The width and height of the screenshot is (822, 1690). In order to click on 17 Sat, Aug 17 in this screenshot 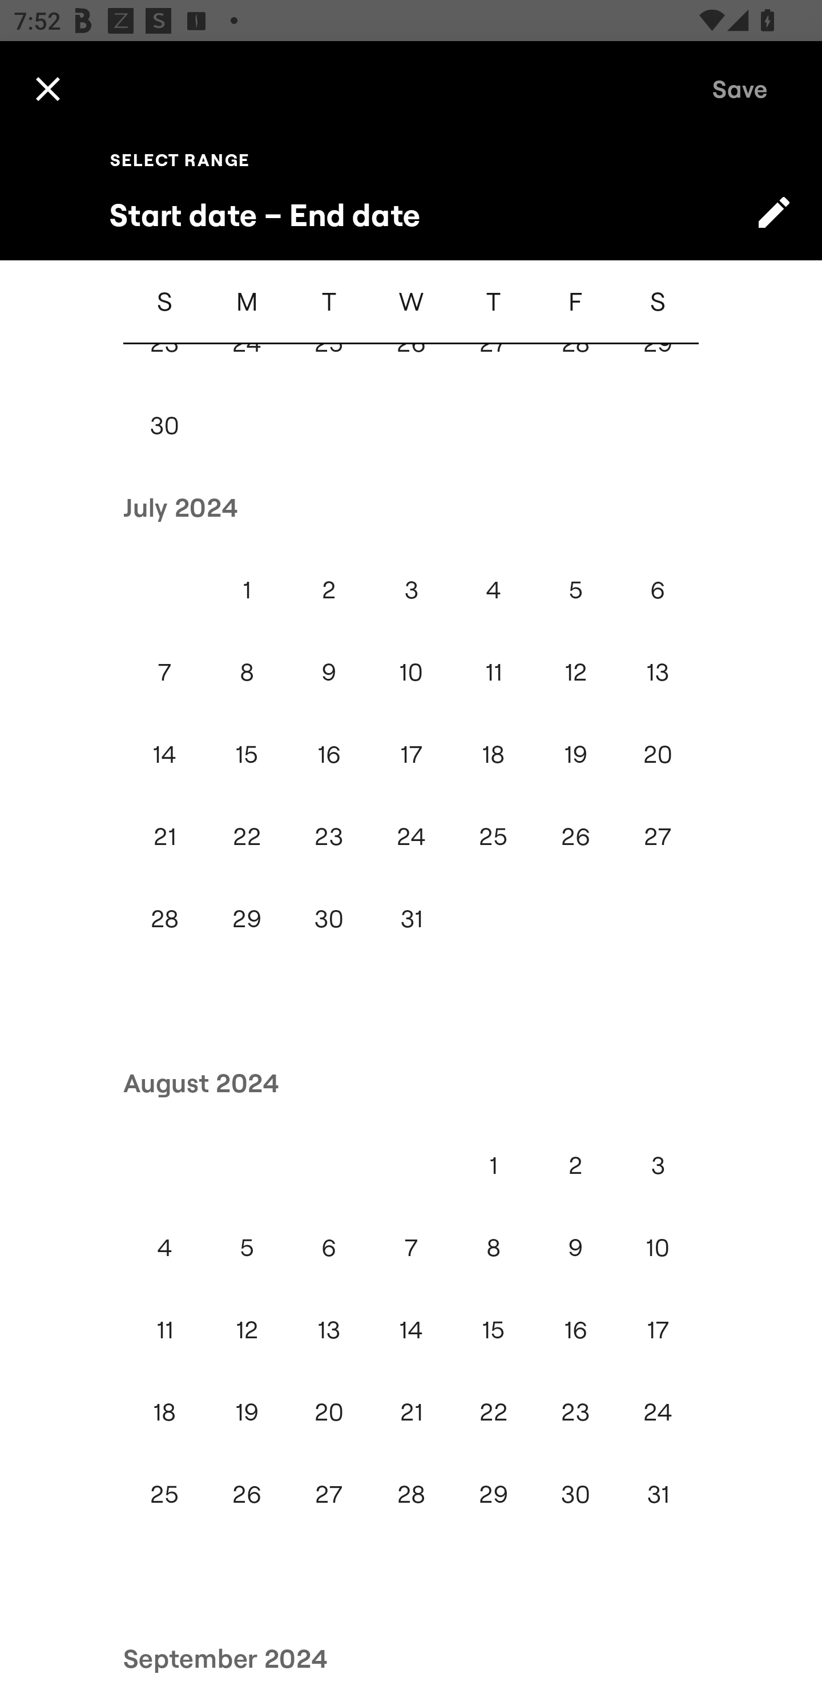, I will do `click(658, 1329)`.